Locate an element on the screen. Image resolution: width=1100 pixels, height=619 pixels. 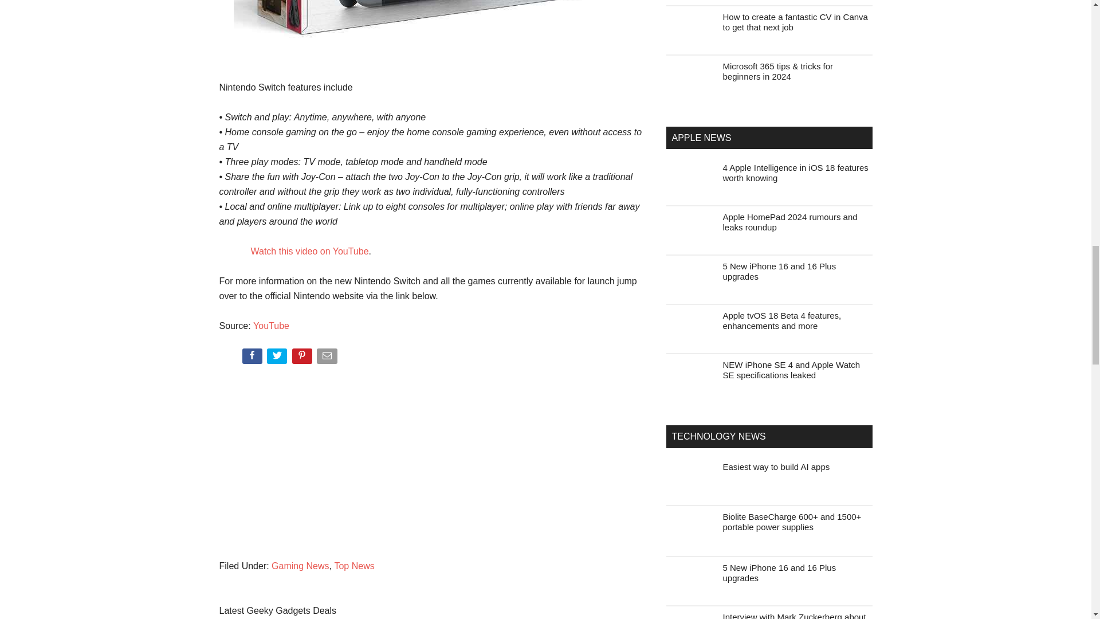
Watch this video on YouTube is located at coordinates (309, 251).